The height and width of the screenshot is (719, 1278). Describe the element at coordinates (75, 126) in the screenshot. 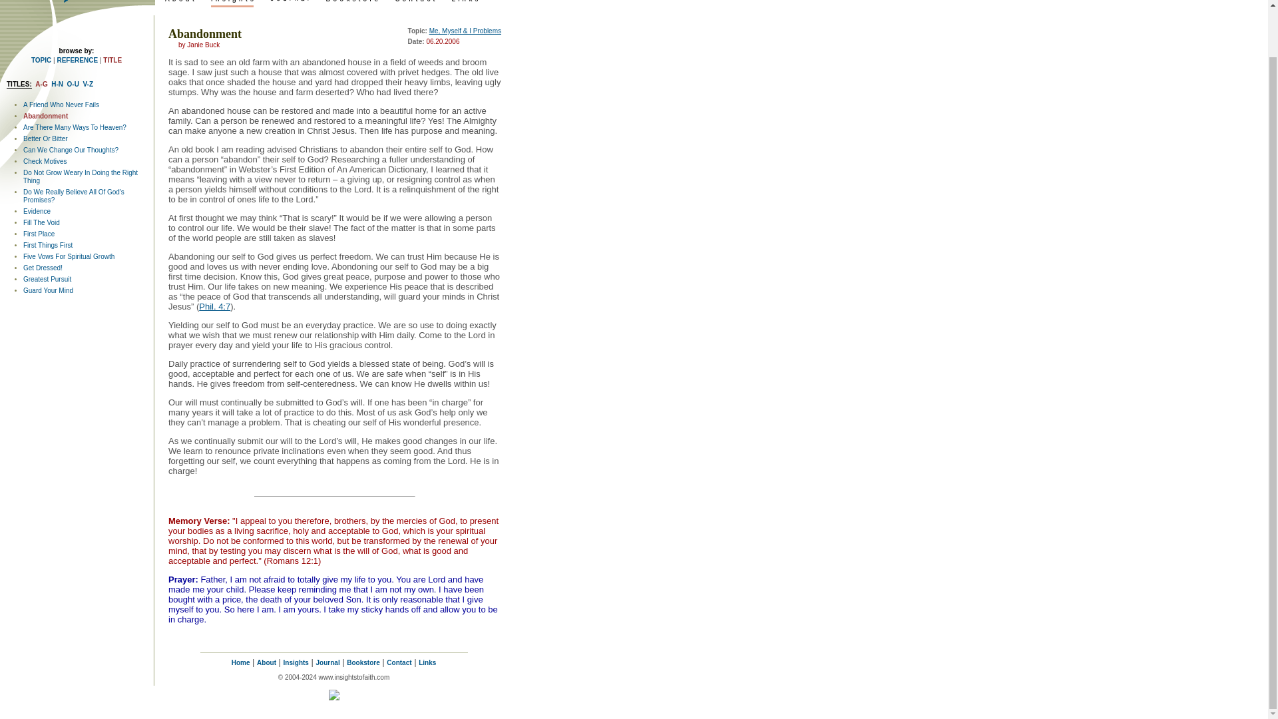

I see `Are There Many Ways To Heaven?` at that location.